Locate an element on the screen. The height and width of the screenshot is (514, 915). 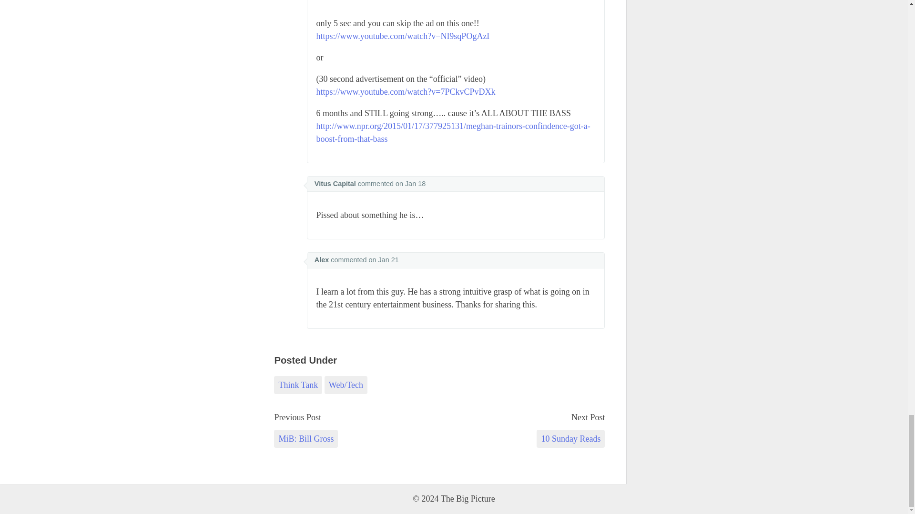
10 Sunday Reads is located at coordinates (570, 438).